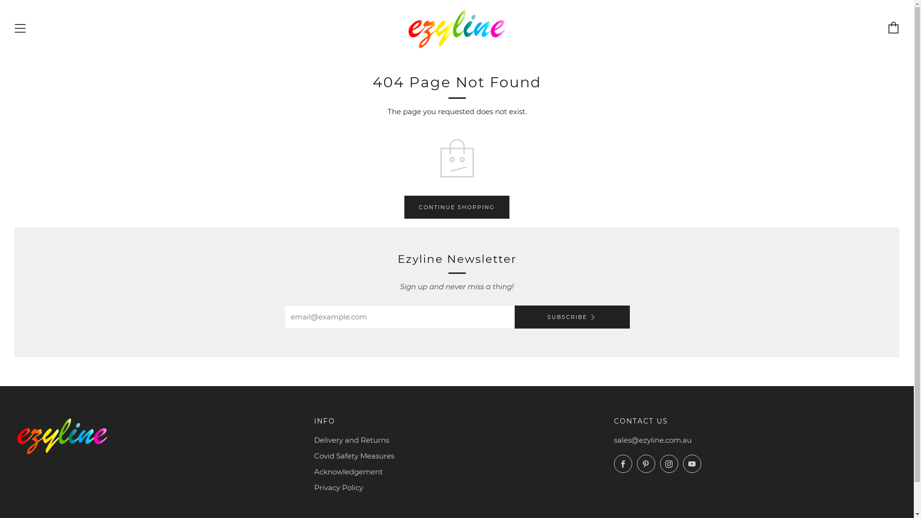 The height and width of the screenshot is (518, 921). I want to click on SUBSCRIBE, so click(572, 317).